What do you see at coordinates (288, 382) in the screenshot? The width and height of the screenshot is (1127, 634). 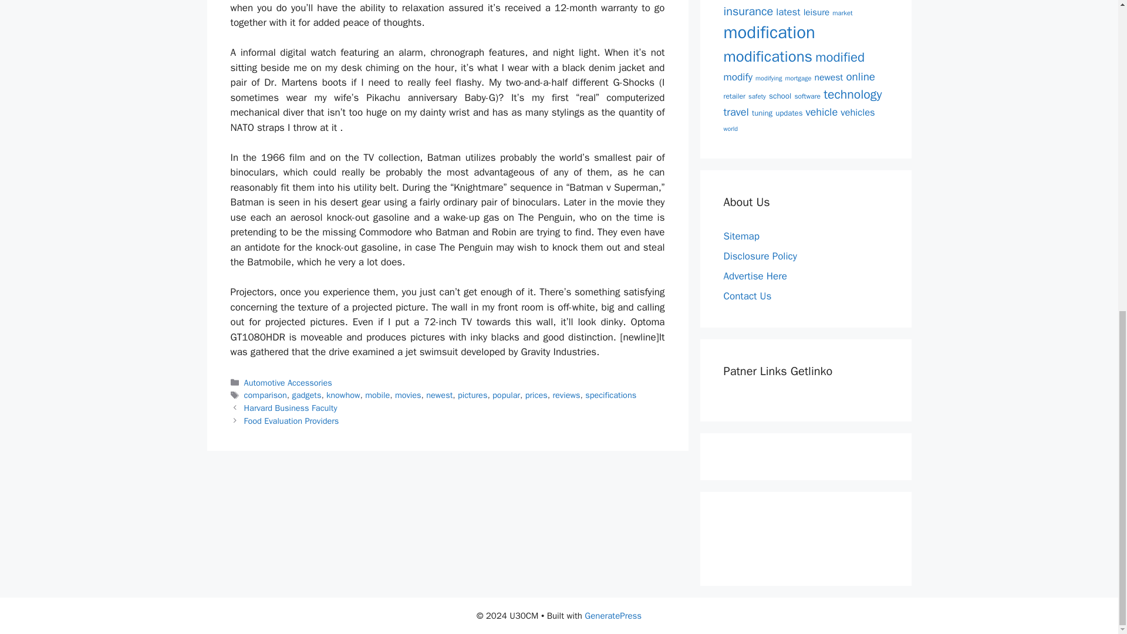 I see `Automotive Accessories` at bounding box center [288, 382].